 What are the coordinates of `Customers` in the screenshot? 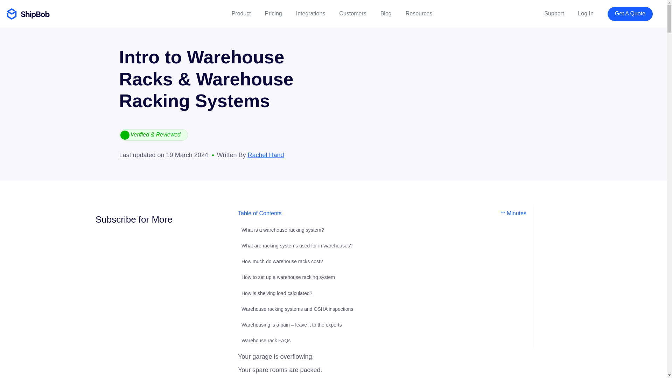 It's located at (353, 14).